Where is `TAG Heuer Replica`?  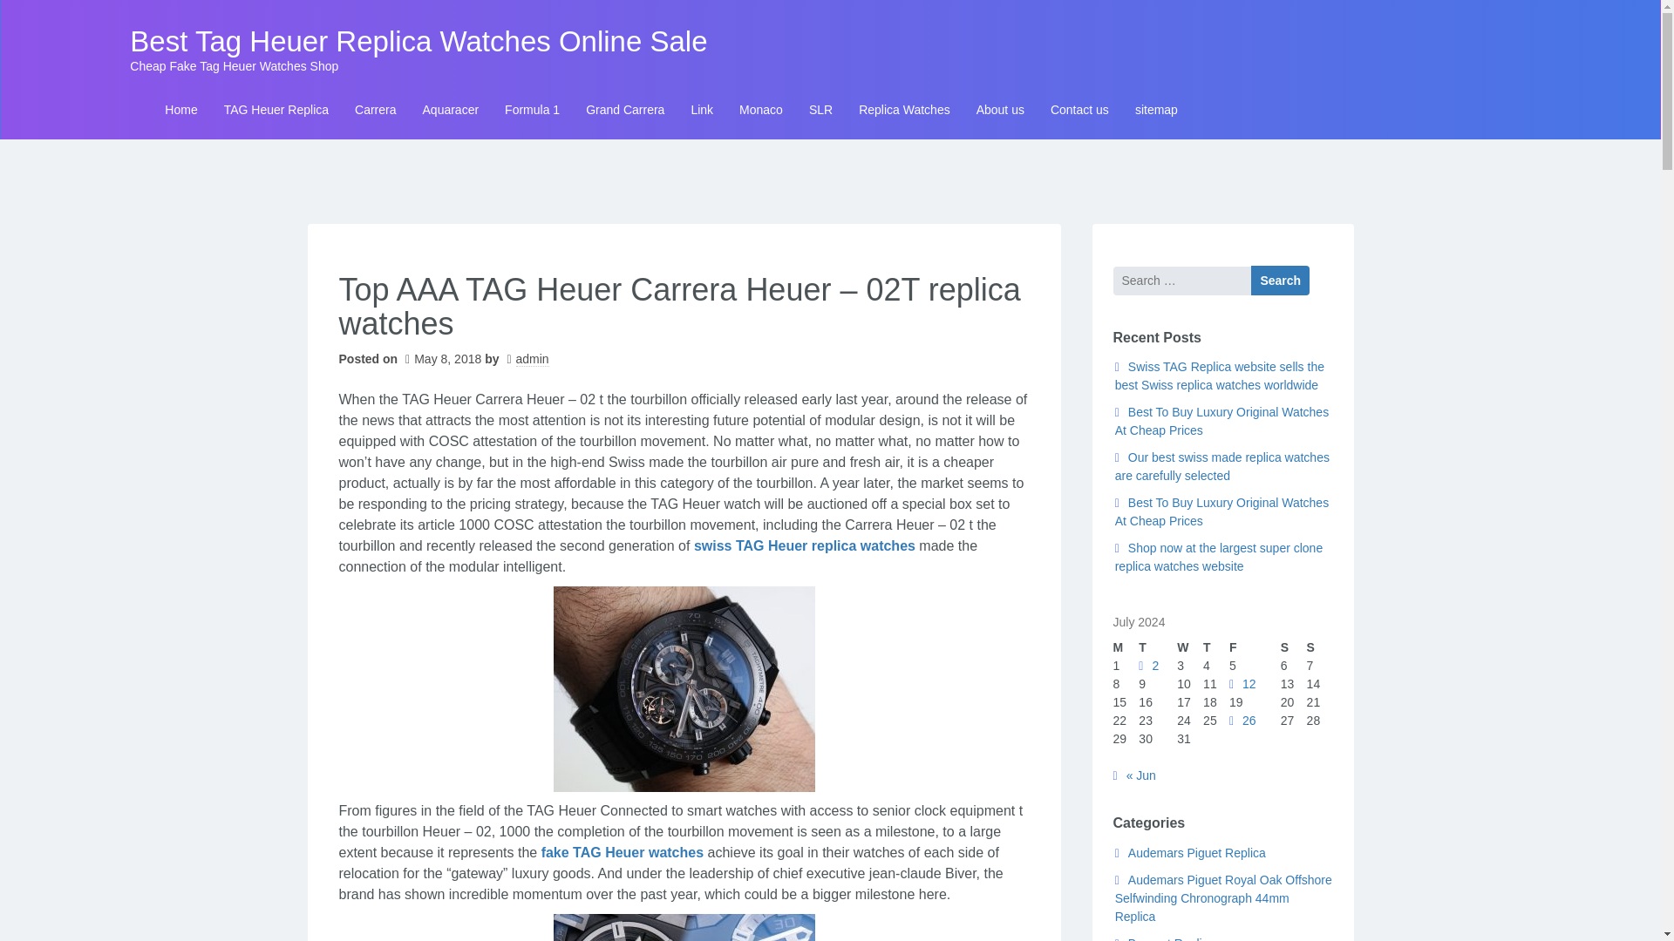
TAG Heuer Replica is located at coordinates (276, 110).